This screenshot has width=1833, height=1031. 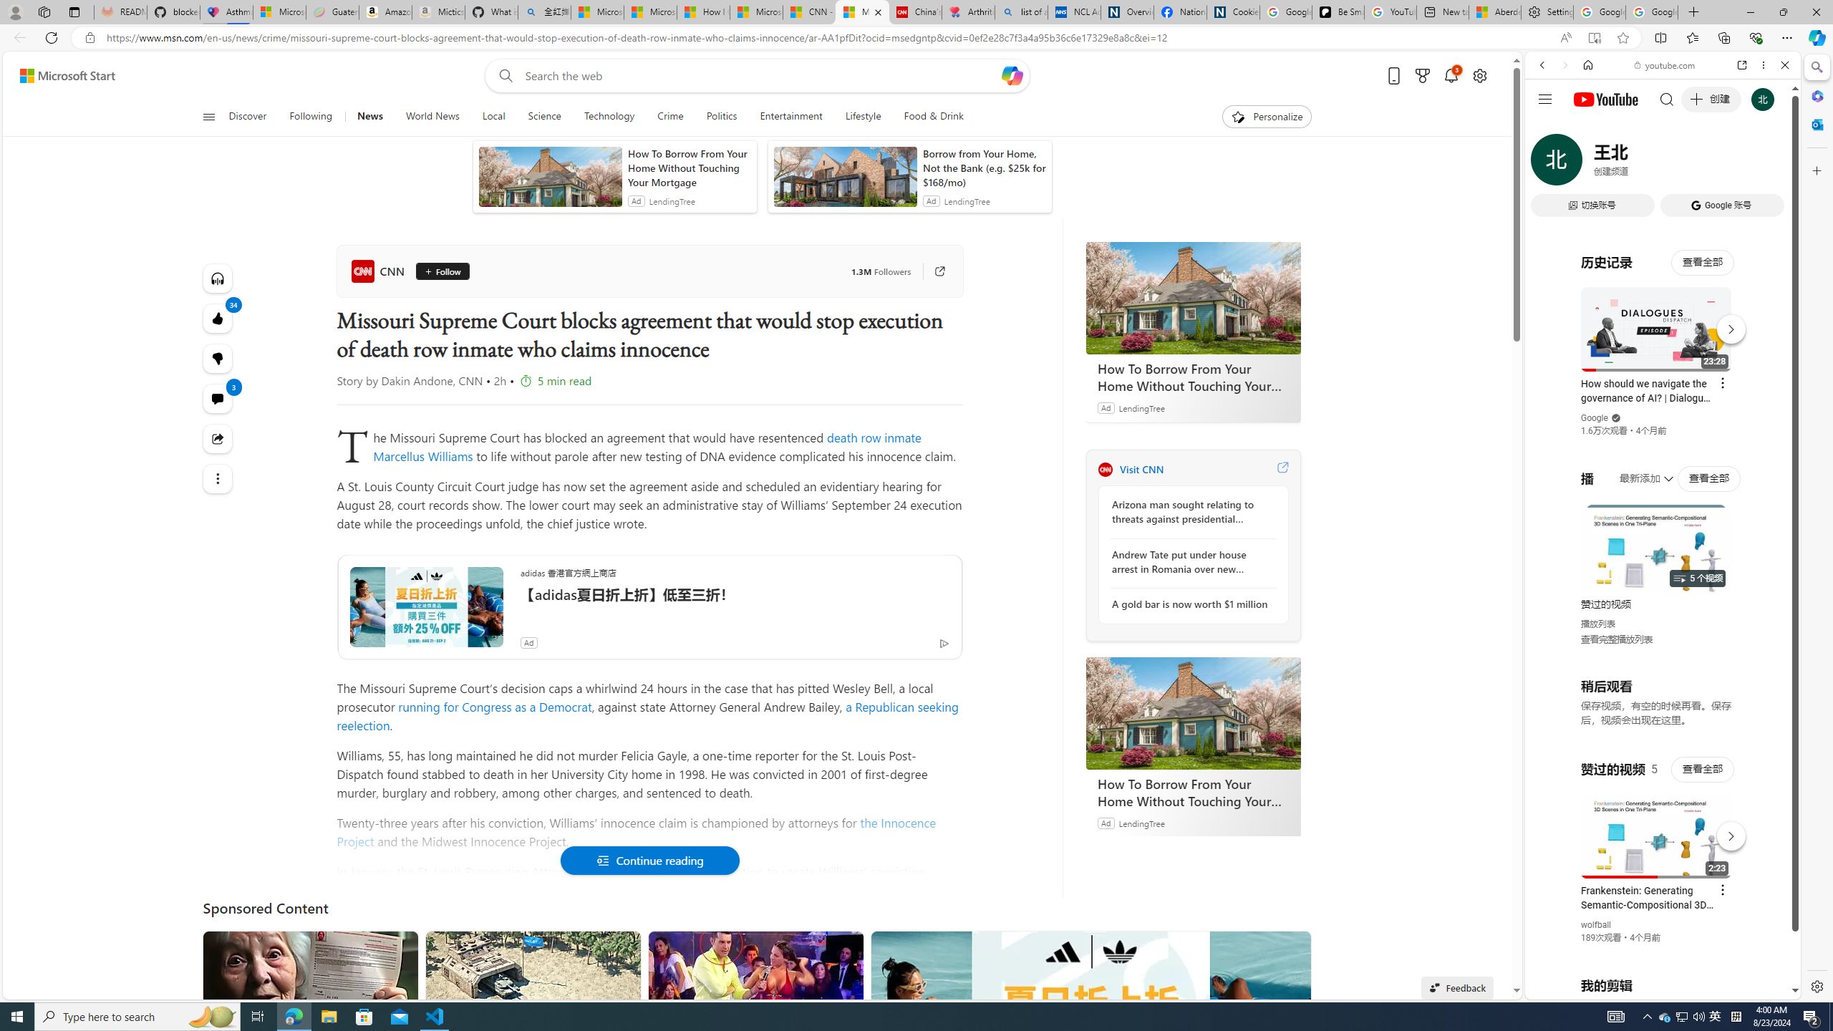 What do you see at coordinates (1663, 319) in the screenshot?
I see `#you` at bounding box center [1663, 319].